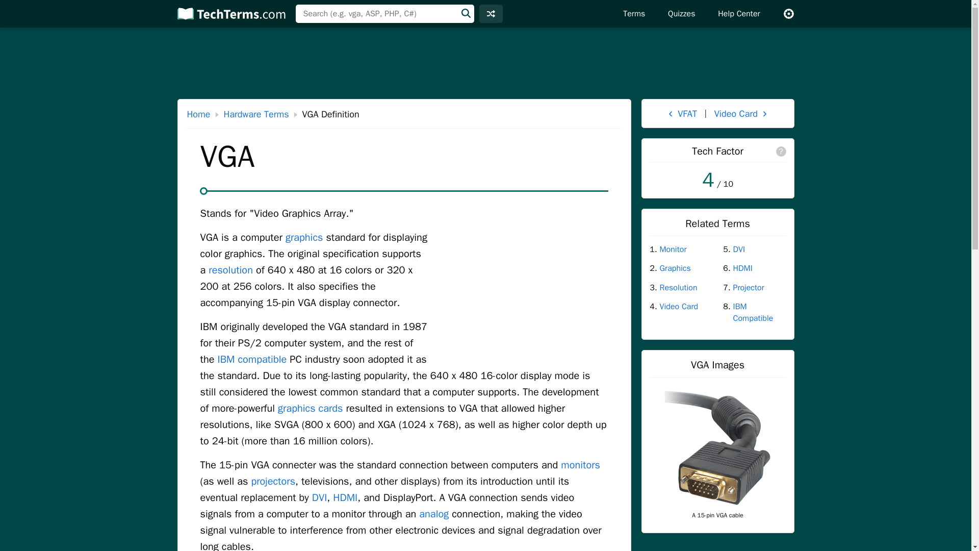  Describe the element at coordinates (304, 237) in the screenshot. I see `graphics` at that location.